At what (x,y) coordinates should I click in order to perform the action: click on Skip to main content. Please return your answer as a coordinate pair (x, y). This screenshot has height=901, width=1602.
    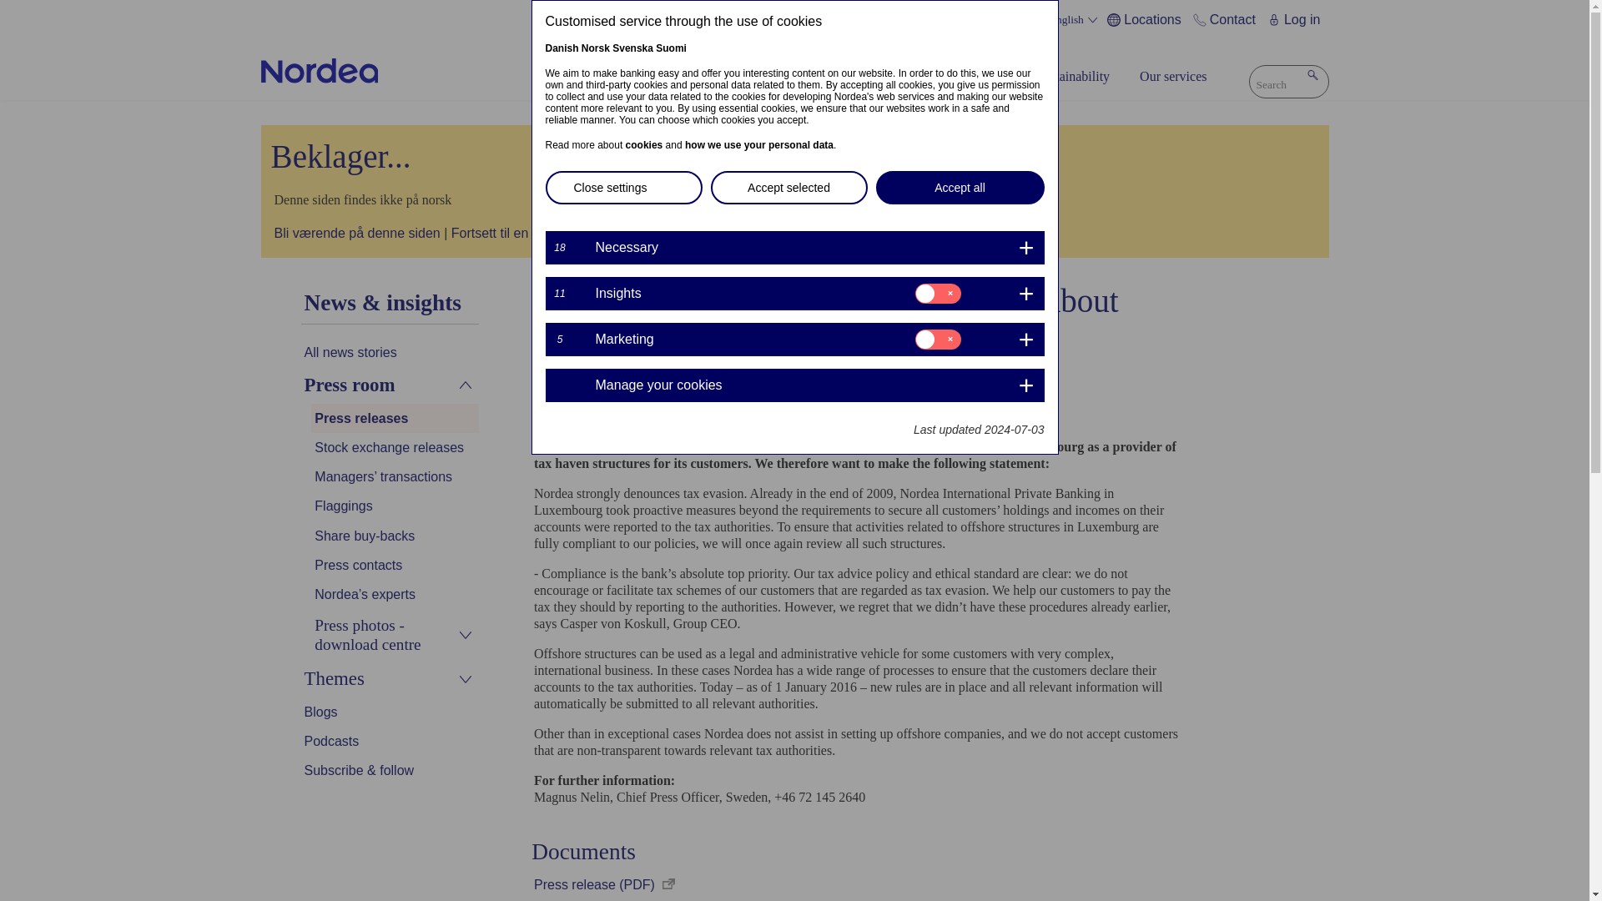
    Looking at the image, I should click on (794, 2).